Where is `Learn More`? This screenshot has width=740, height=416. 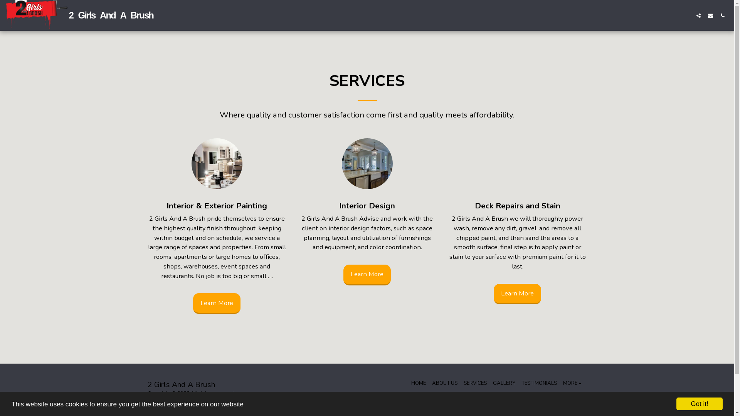
Learn More is located at coordinates (217, 304).